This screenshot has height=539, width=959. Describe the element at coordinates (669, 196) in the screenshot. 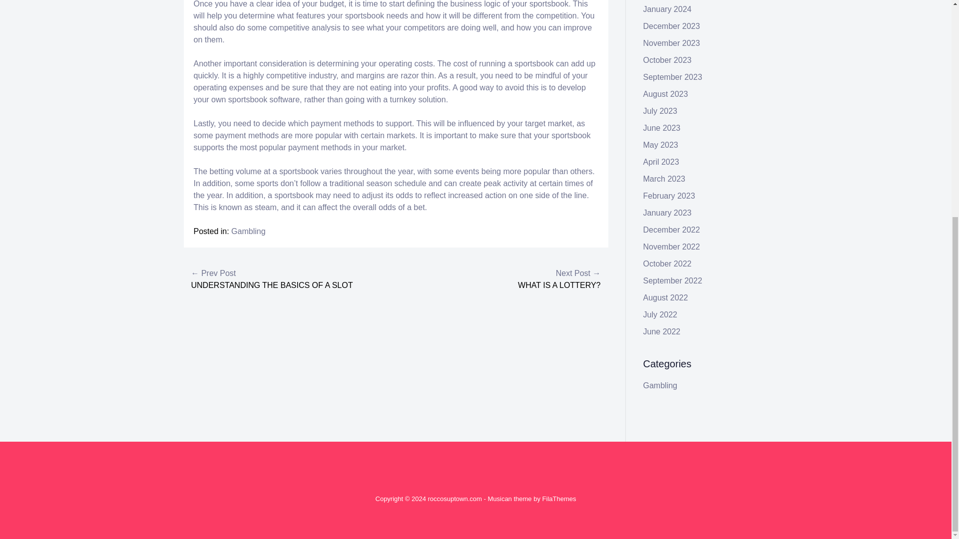

I see `February 2023` at that location.